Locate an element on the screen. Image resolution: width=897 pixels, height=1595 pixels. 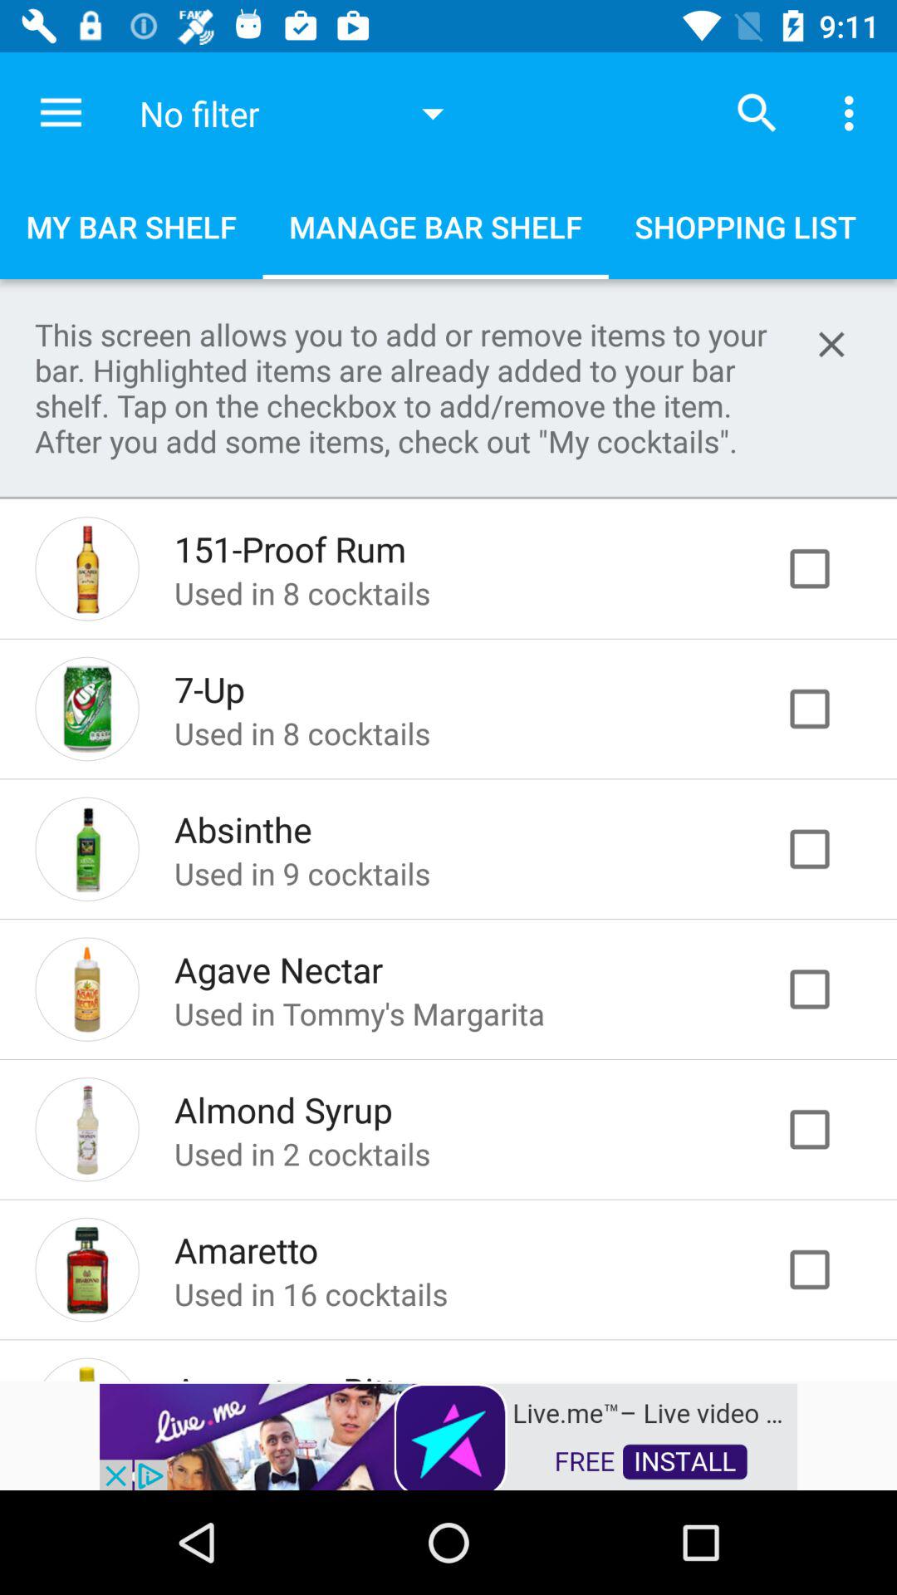
close button is located at coordinates (831, 344).